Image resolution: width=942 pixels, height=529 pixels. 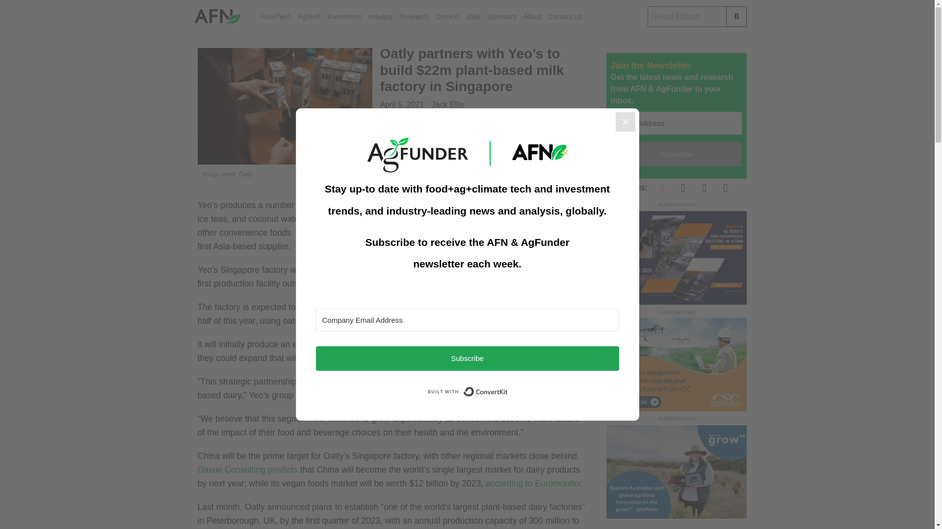 What do you see at coordinates (380, 17) in the screenshot?
I see `Industry` at bounding box center [380, 17].